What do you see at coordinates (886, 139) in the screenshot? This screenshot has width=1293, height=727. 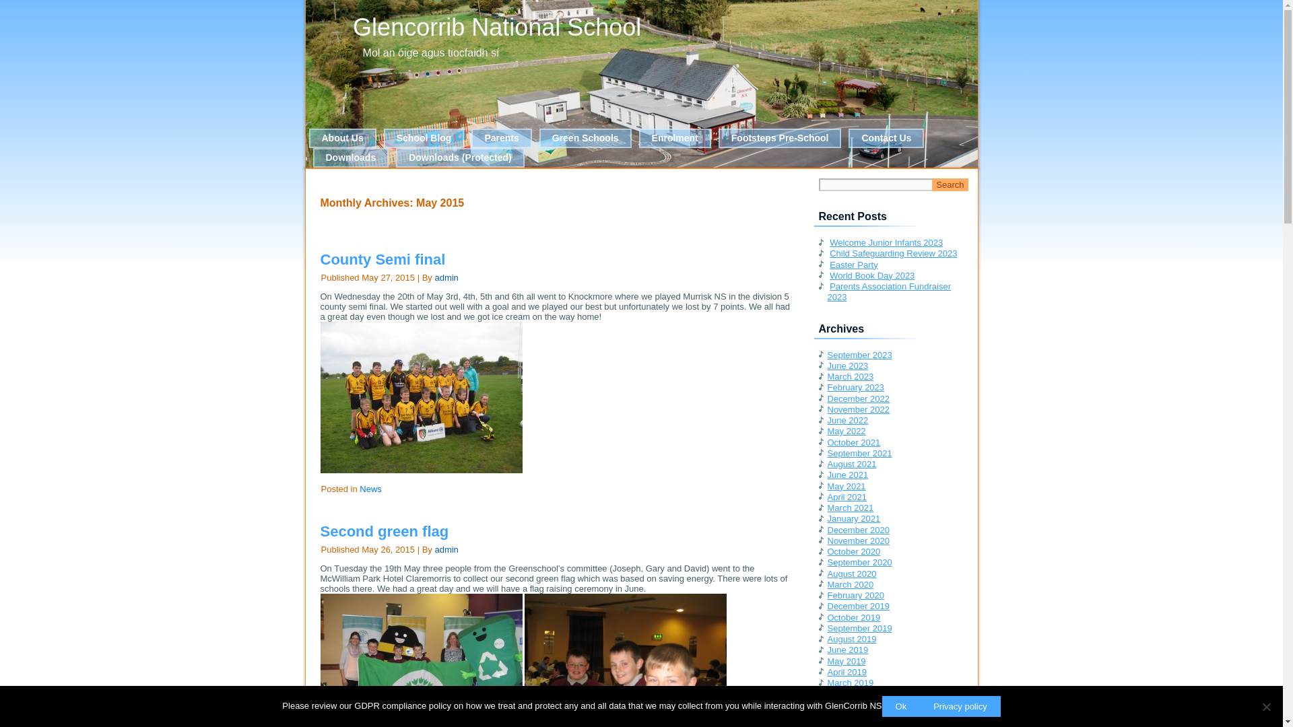 I see `Contact Us` at bounding box center [886, 139].